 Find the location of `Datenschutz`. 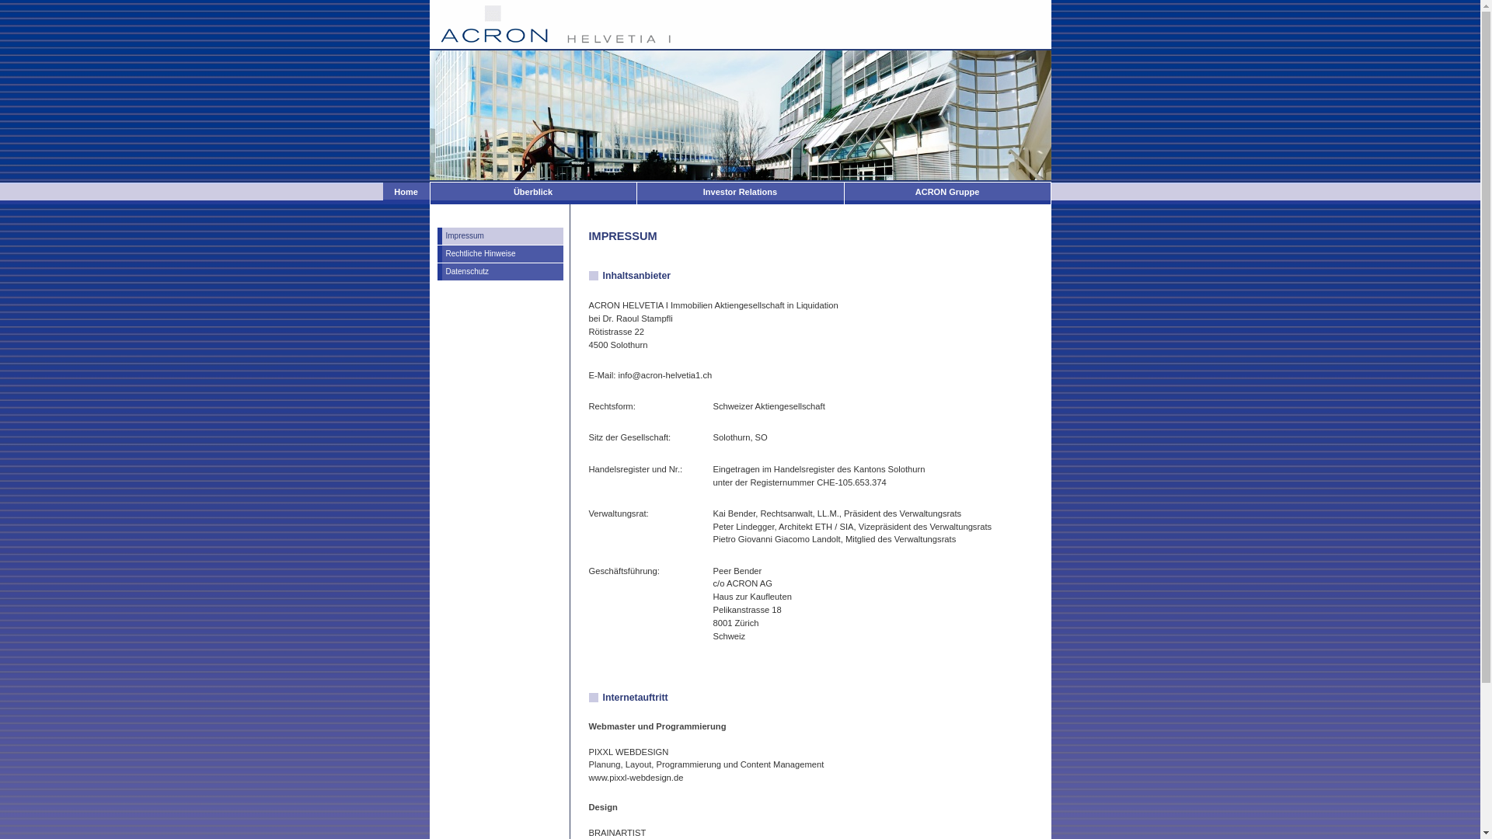

Datenschutz is located at coordinates (500, 272).